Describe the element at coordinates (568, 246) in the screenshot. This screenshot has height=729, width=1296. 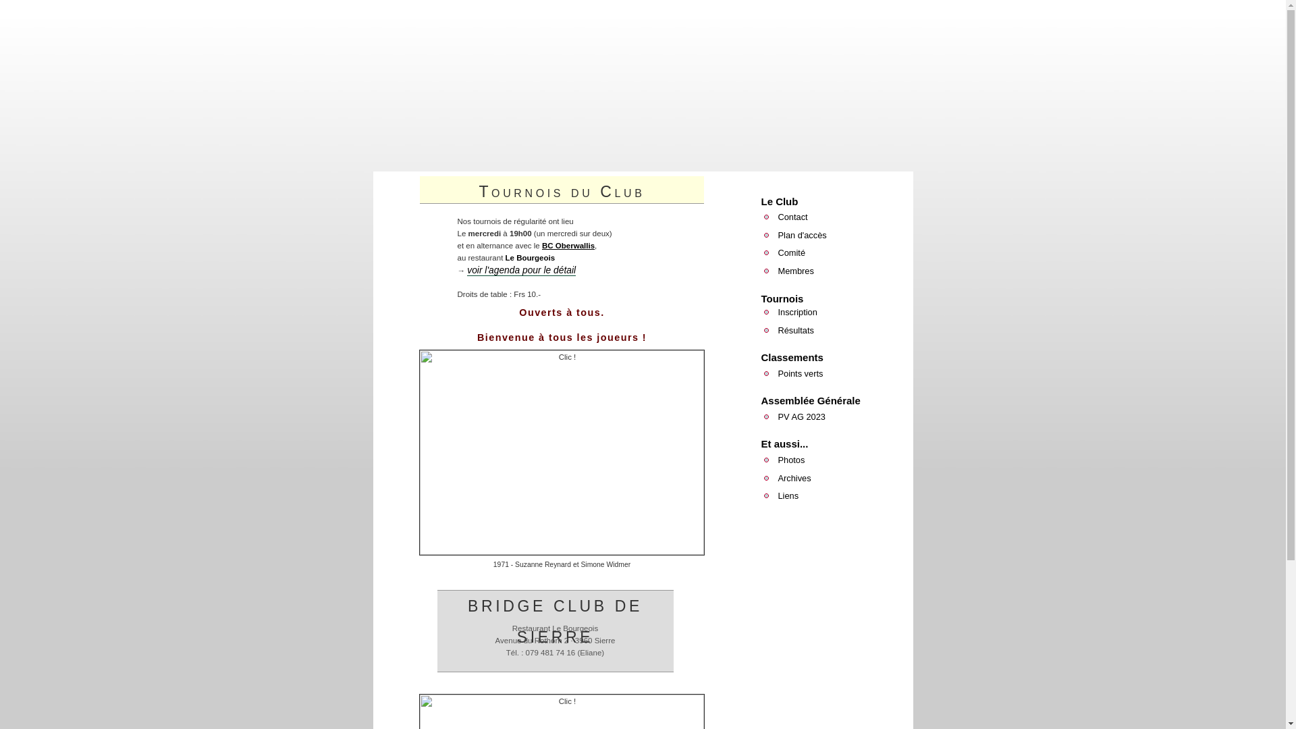
I see `BC Oberwallis` at that location.